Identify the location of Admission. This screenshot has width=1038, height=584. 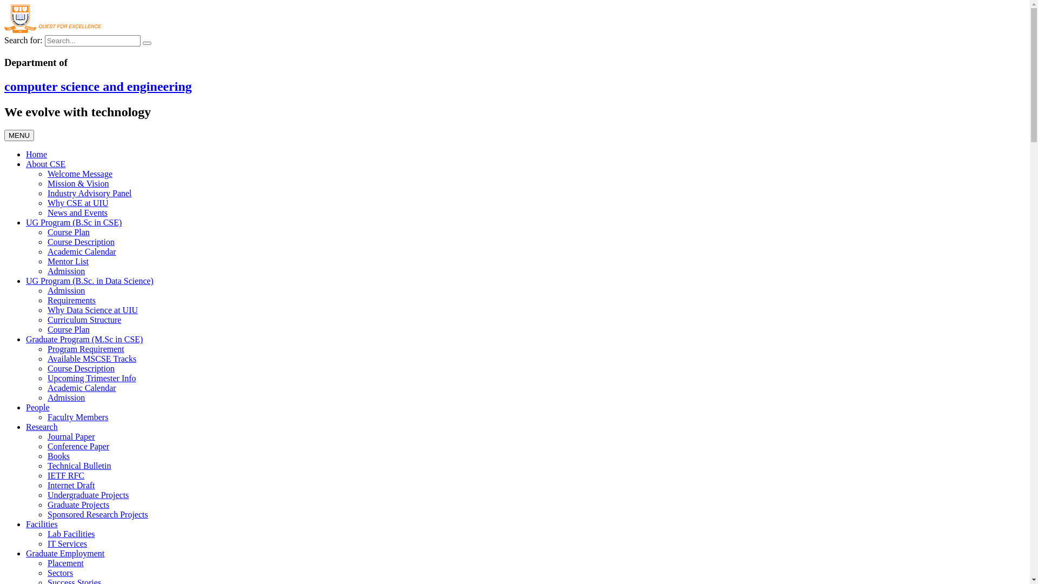
(66, 398).